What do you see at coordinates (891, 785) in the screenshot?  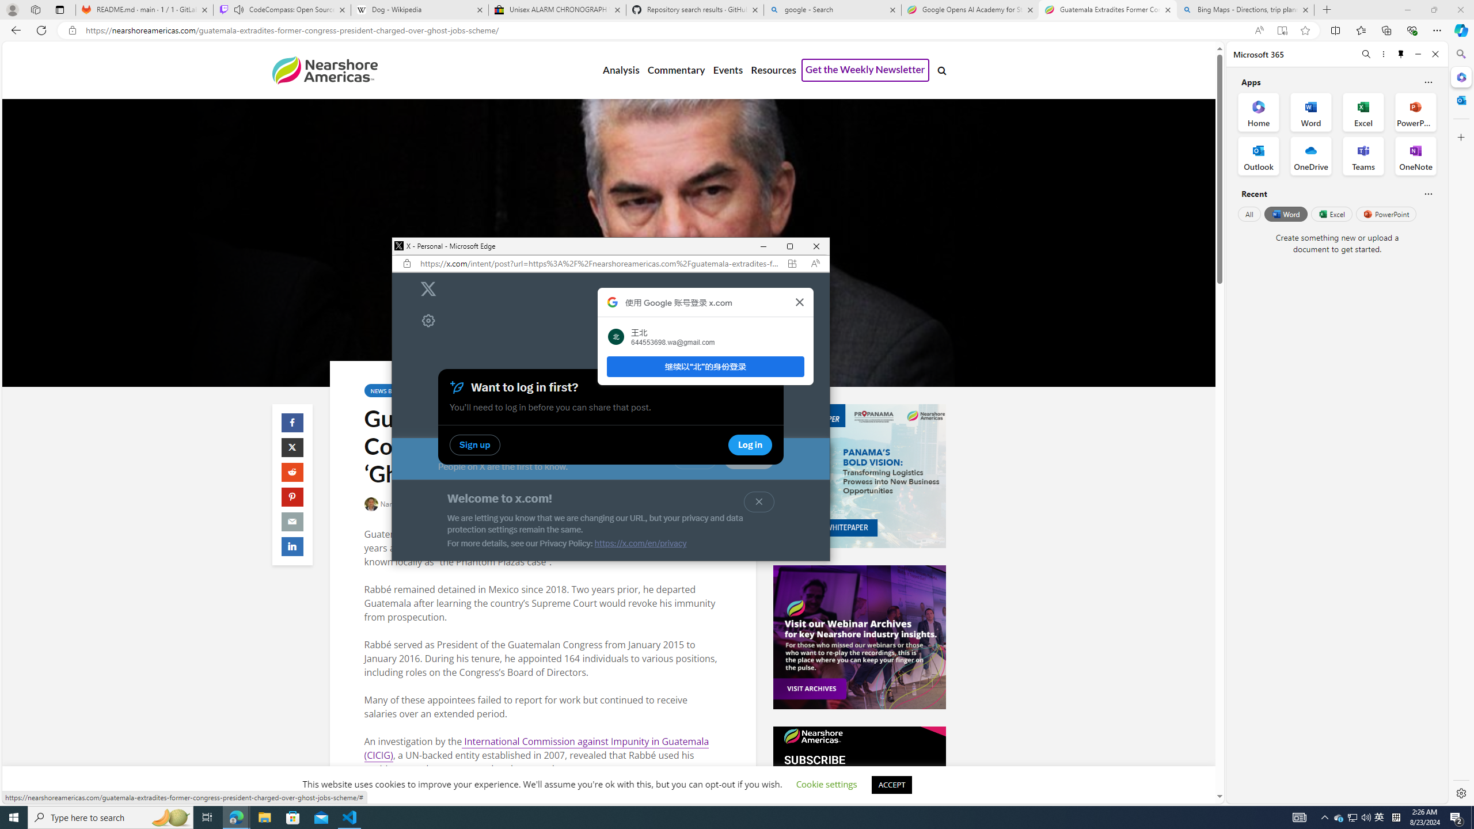 I see `ACCEPT` at bounding box center [891, 785].